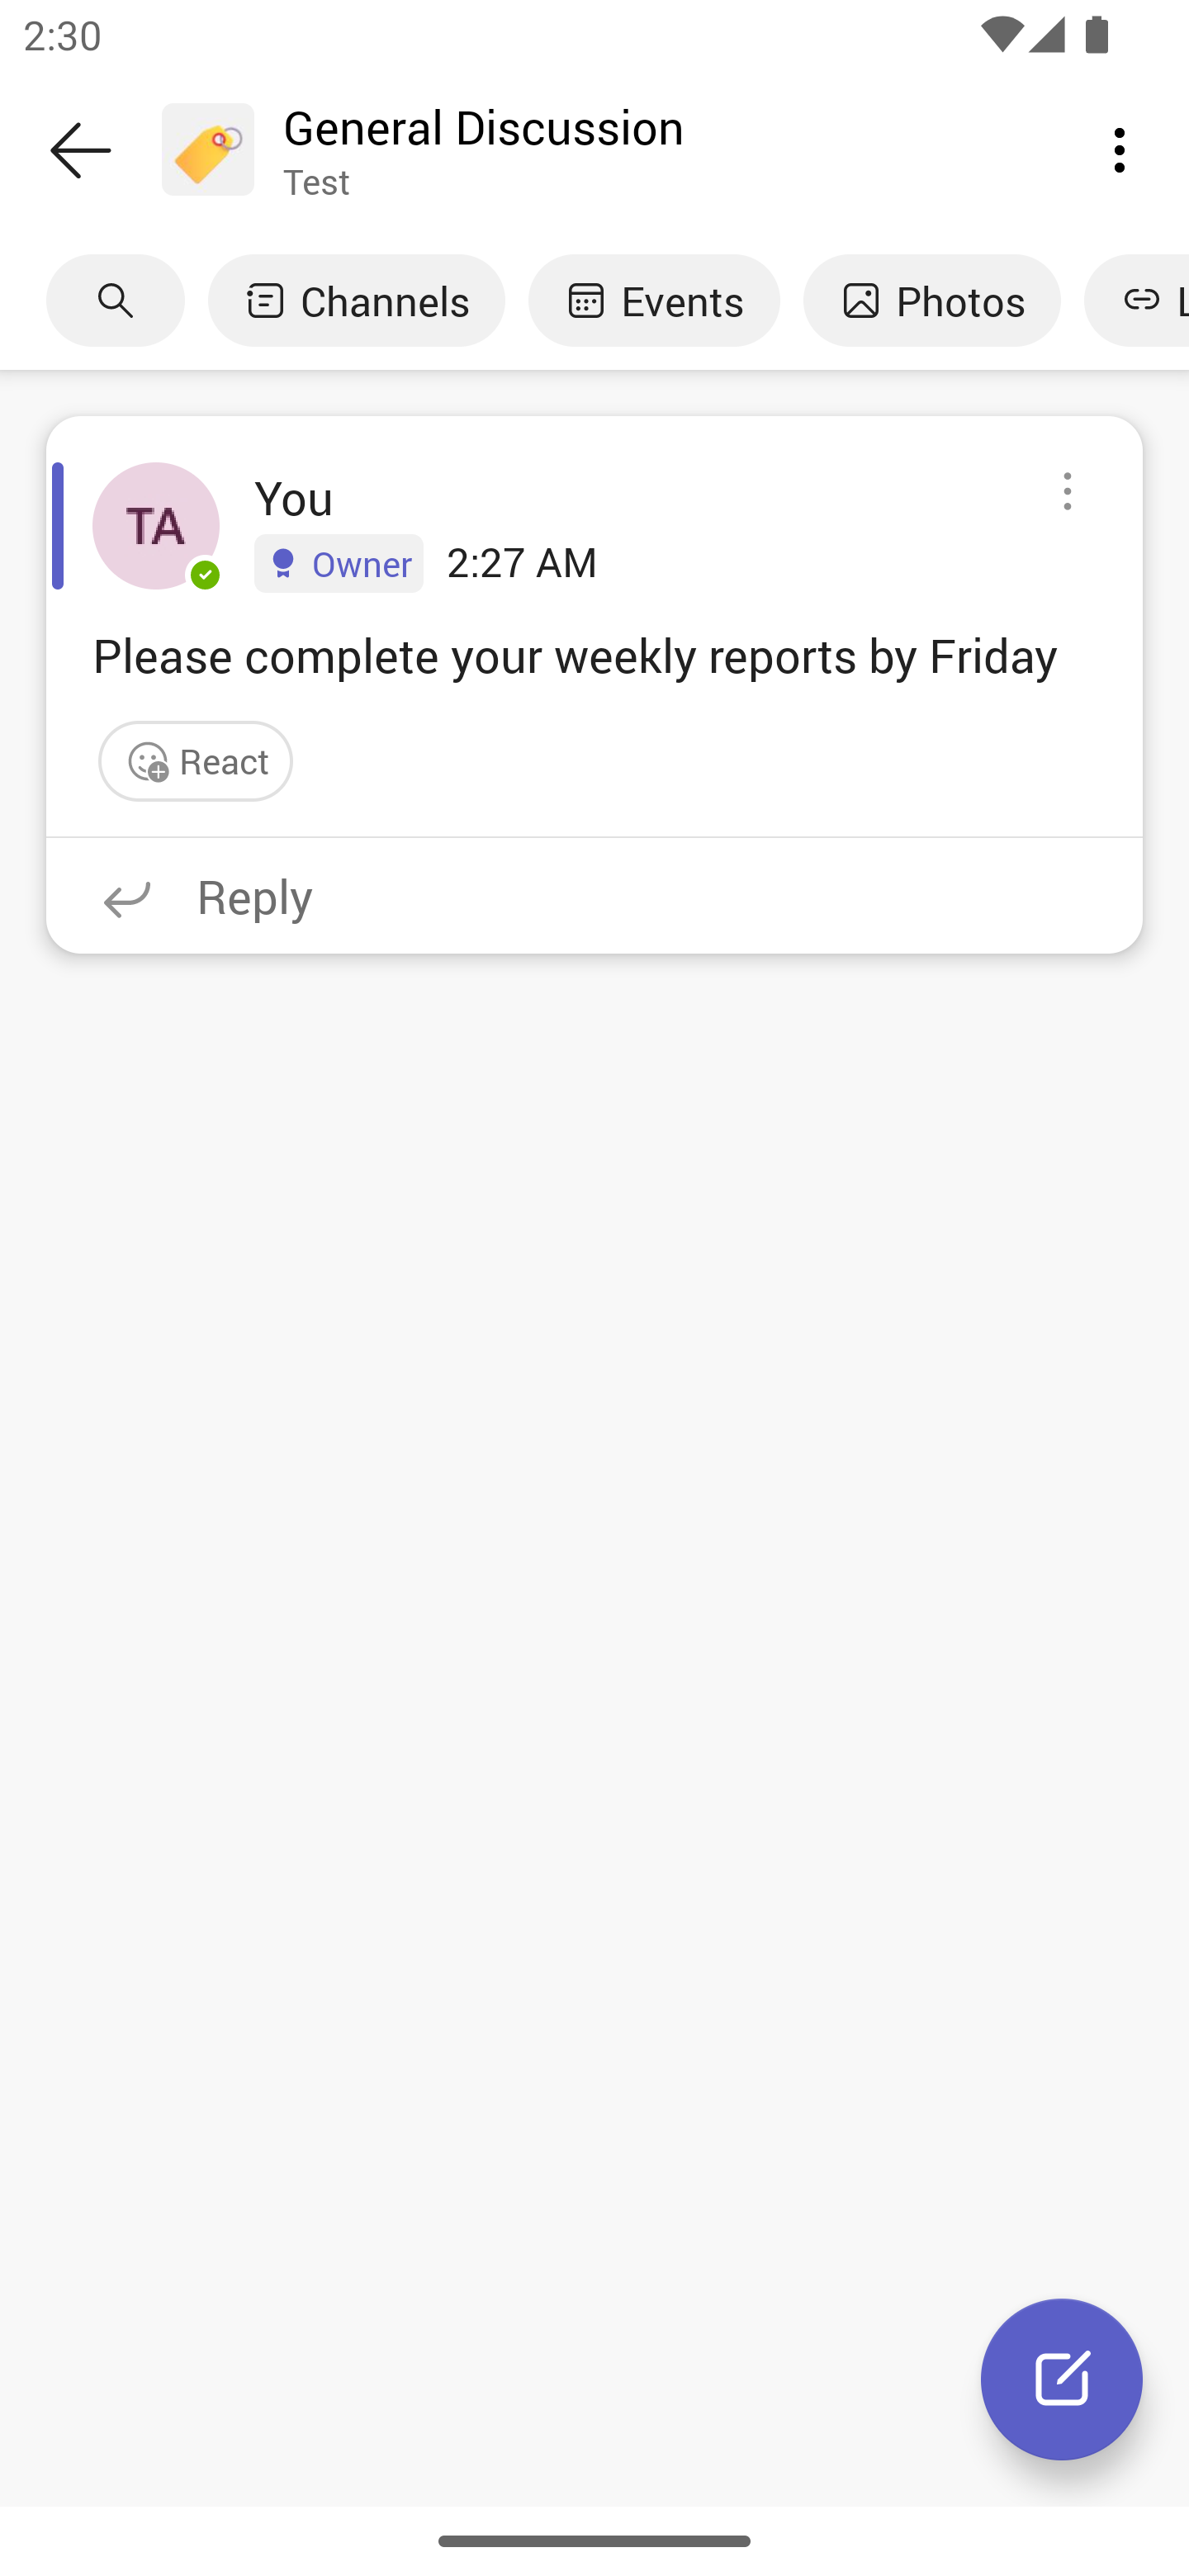  Describe the element at coordinates (294, 497) in the screenshot. I see `You` at that location.